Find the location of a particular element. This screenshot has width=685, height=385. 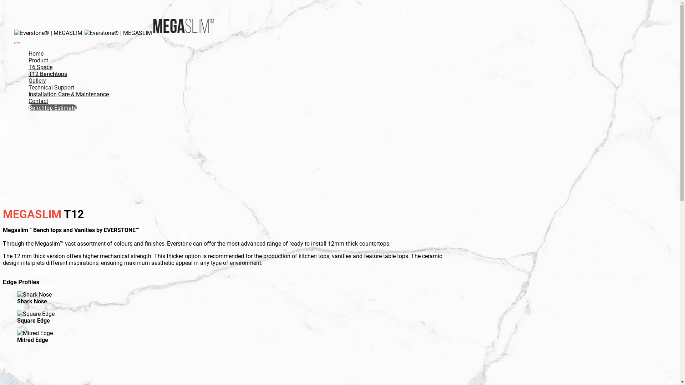

Installation is located at coordinates (43, 94).